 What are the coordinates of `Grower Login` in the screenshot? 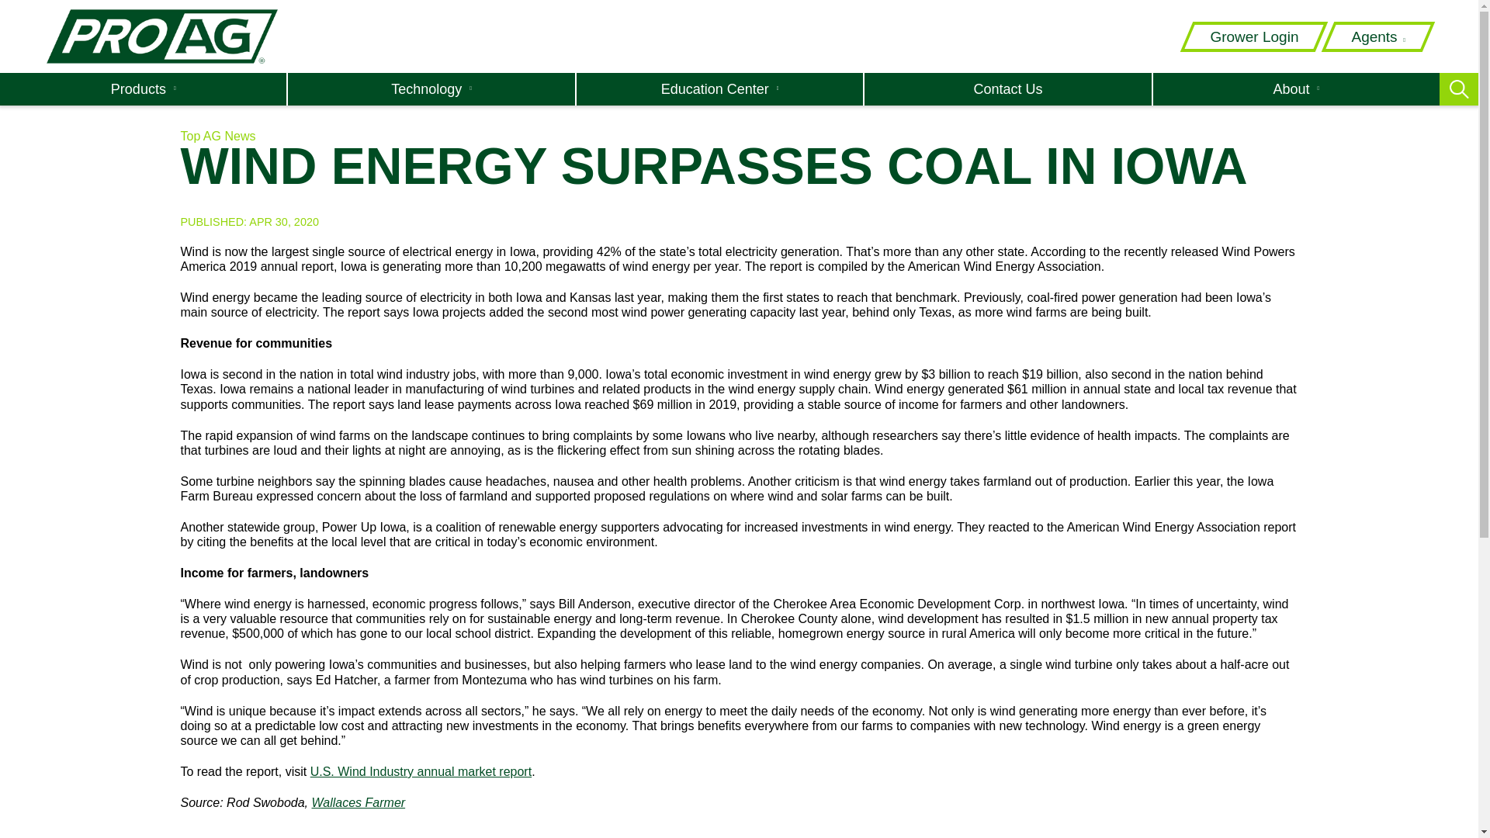 It's located at (1253, 36).